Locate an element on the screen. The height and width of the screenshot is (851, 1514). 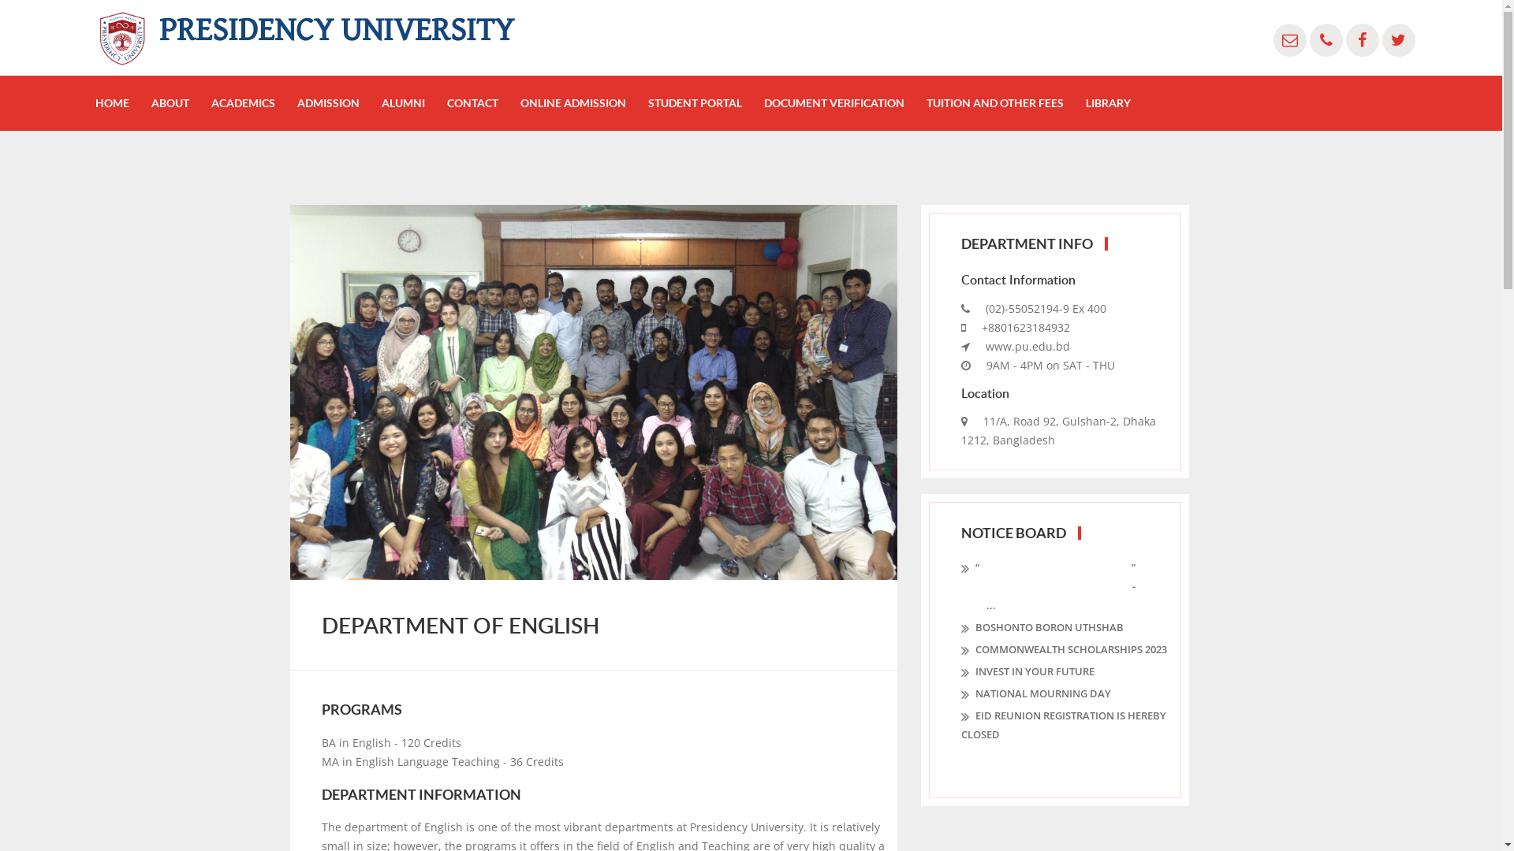
NATIONAL MOURNING DAY is located at coordinates (1035, 693).